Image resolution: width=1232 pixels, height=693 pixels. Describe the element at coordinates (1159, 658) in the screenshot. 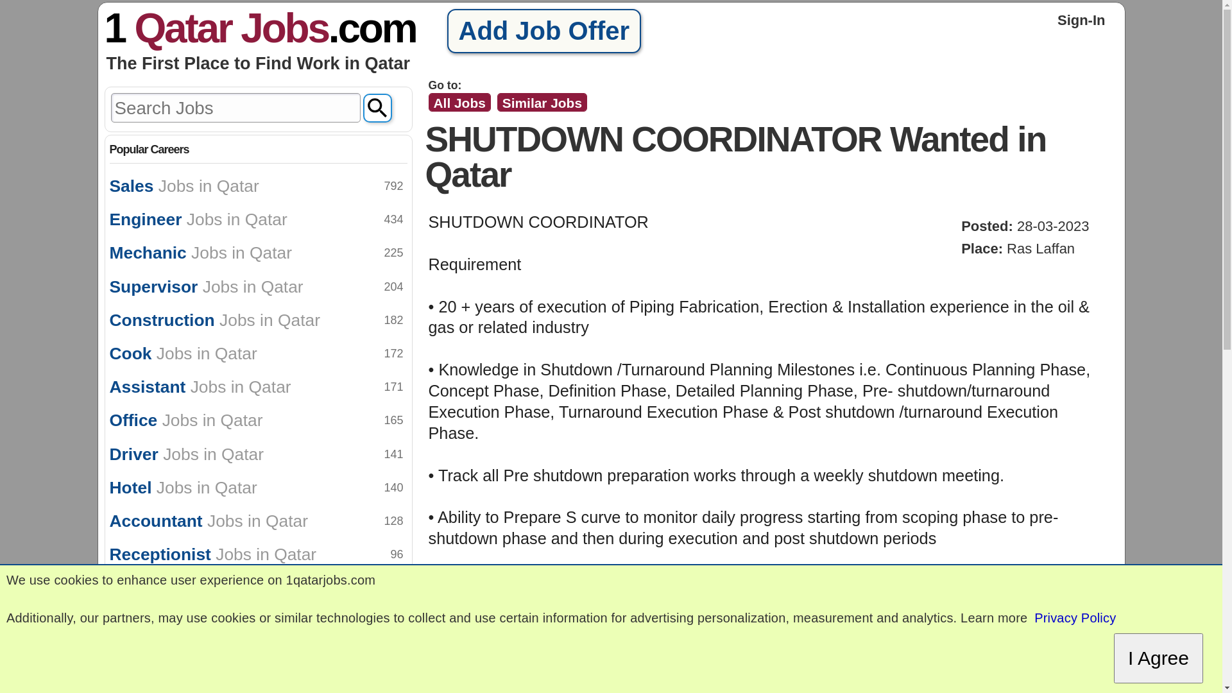

I see `I Agree` at that location.